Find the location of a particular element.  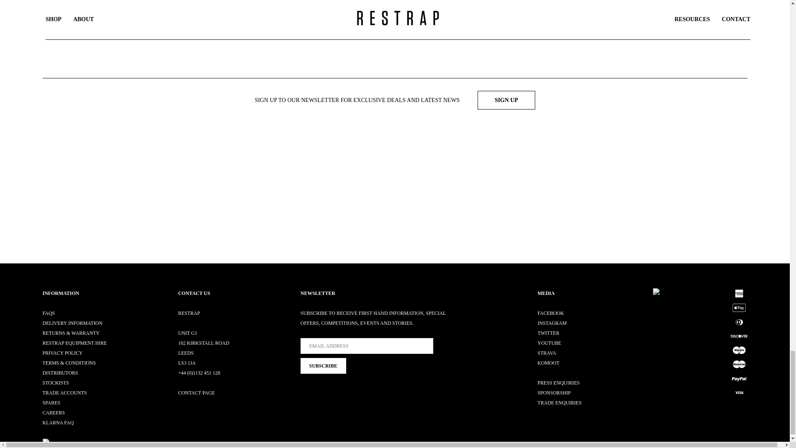

Spares is located at coordinates (51, 403).